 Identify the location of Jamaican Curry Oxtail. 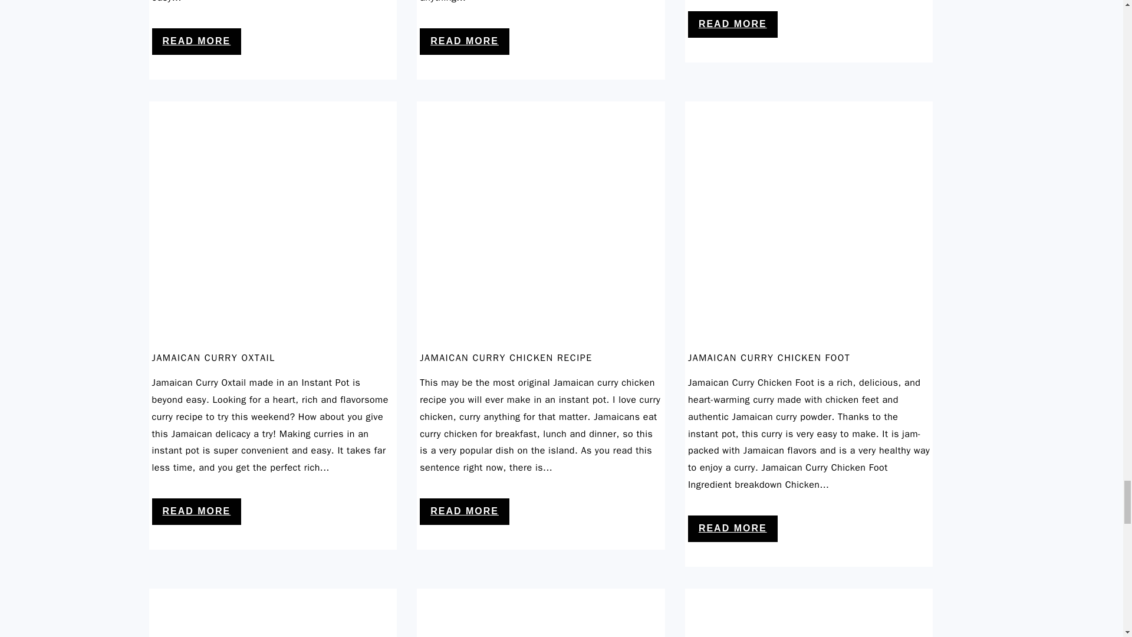
(272, 343).